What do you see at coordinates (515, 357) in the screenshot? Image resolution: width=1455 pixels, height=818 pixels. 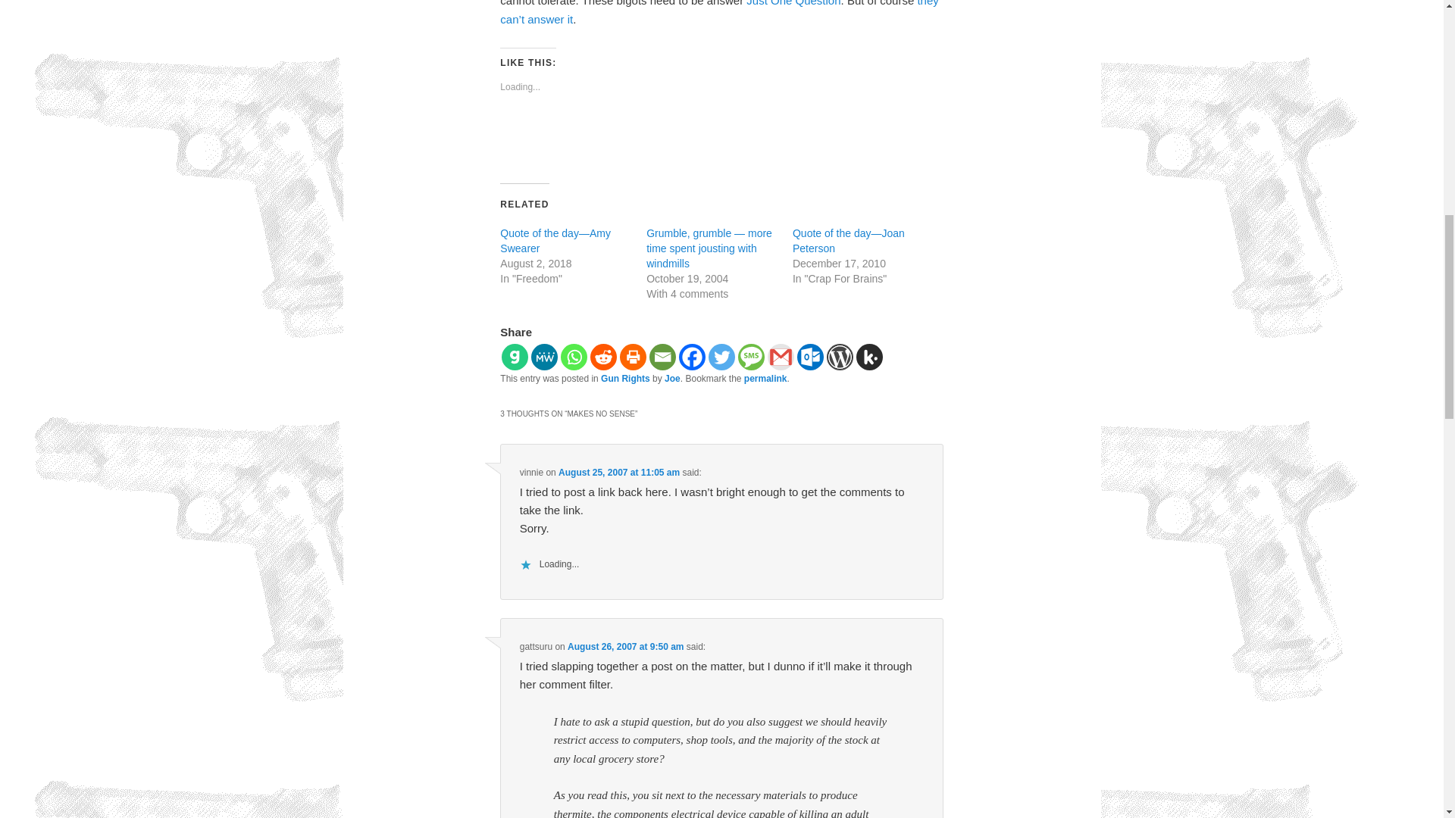 I see `Gab` at bounding box center [515, 357].